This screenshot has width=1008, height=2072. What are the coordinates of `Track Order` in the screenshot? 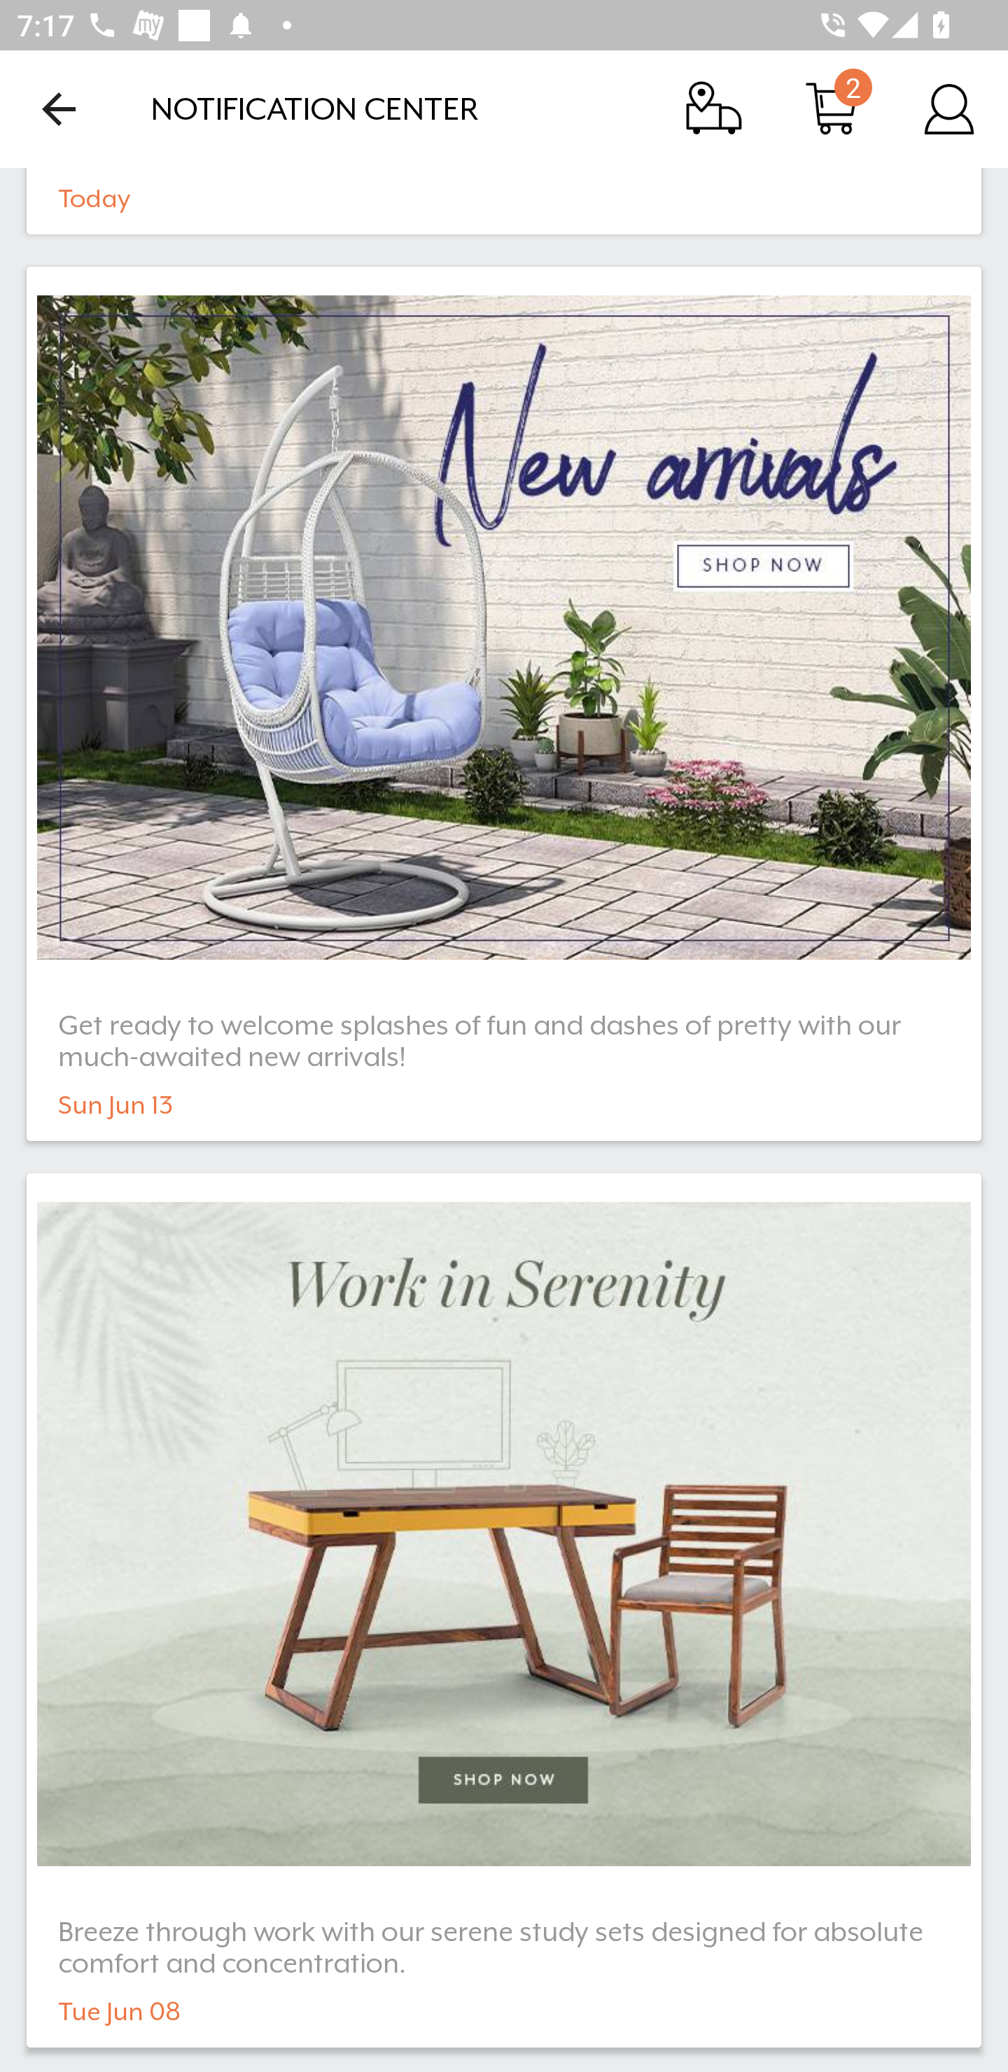 It's located at (714, 108).